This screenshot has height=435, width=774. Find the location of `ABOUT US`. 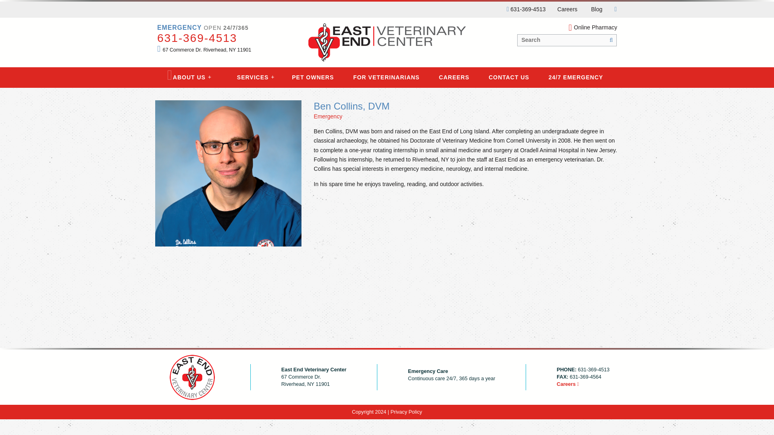

ABOUT US is located at coordinates (189, 77).